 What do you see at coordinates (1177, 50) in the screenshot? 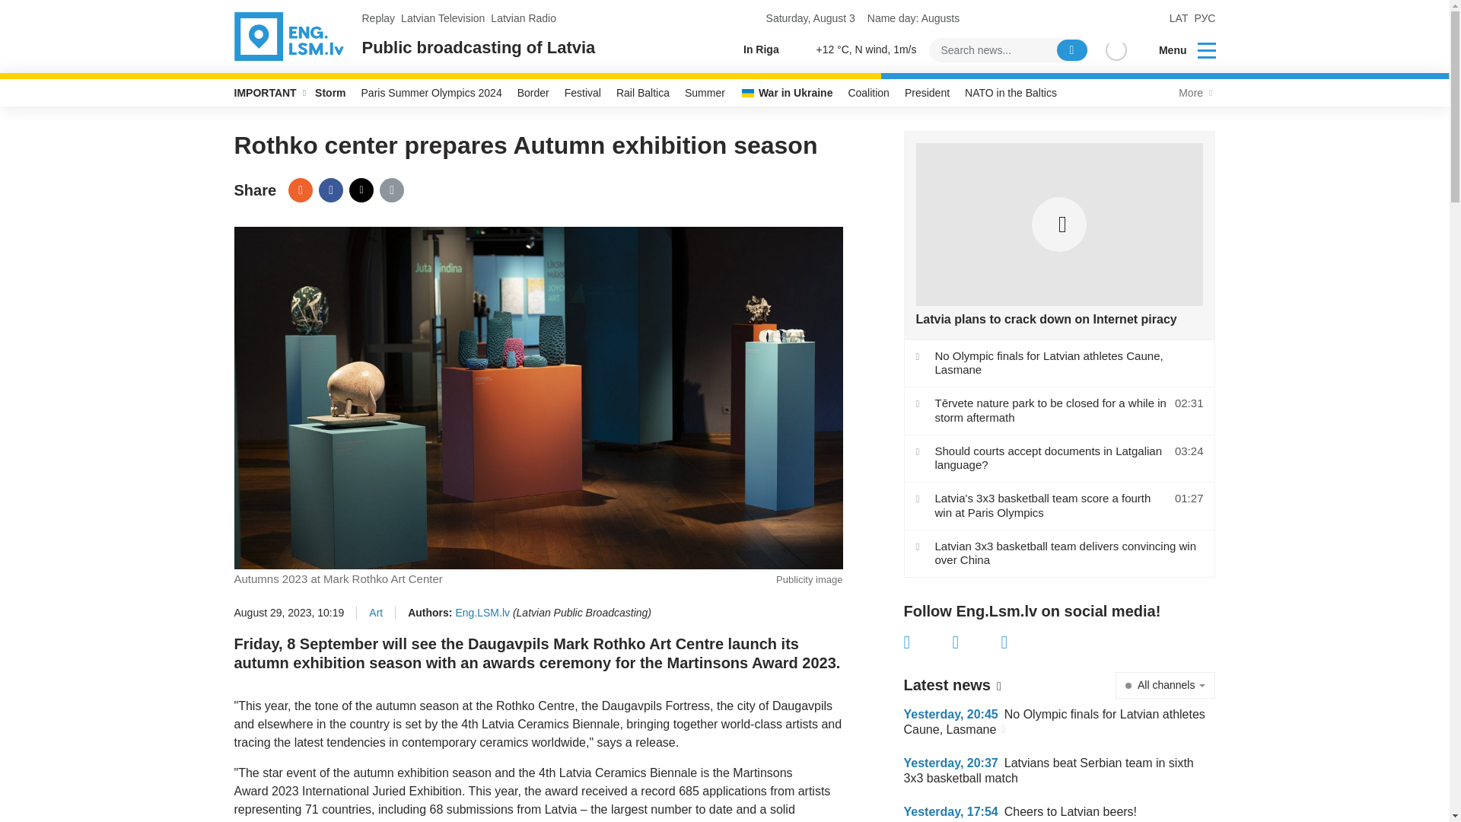
I see `Menu` at bounding box center [1177, 50].